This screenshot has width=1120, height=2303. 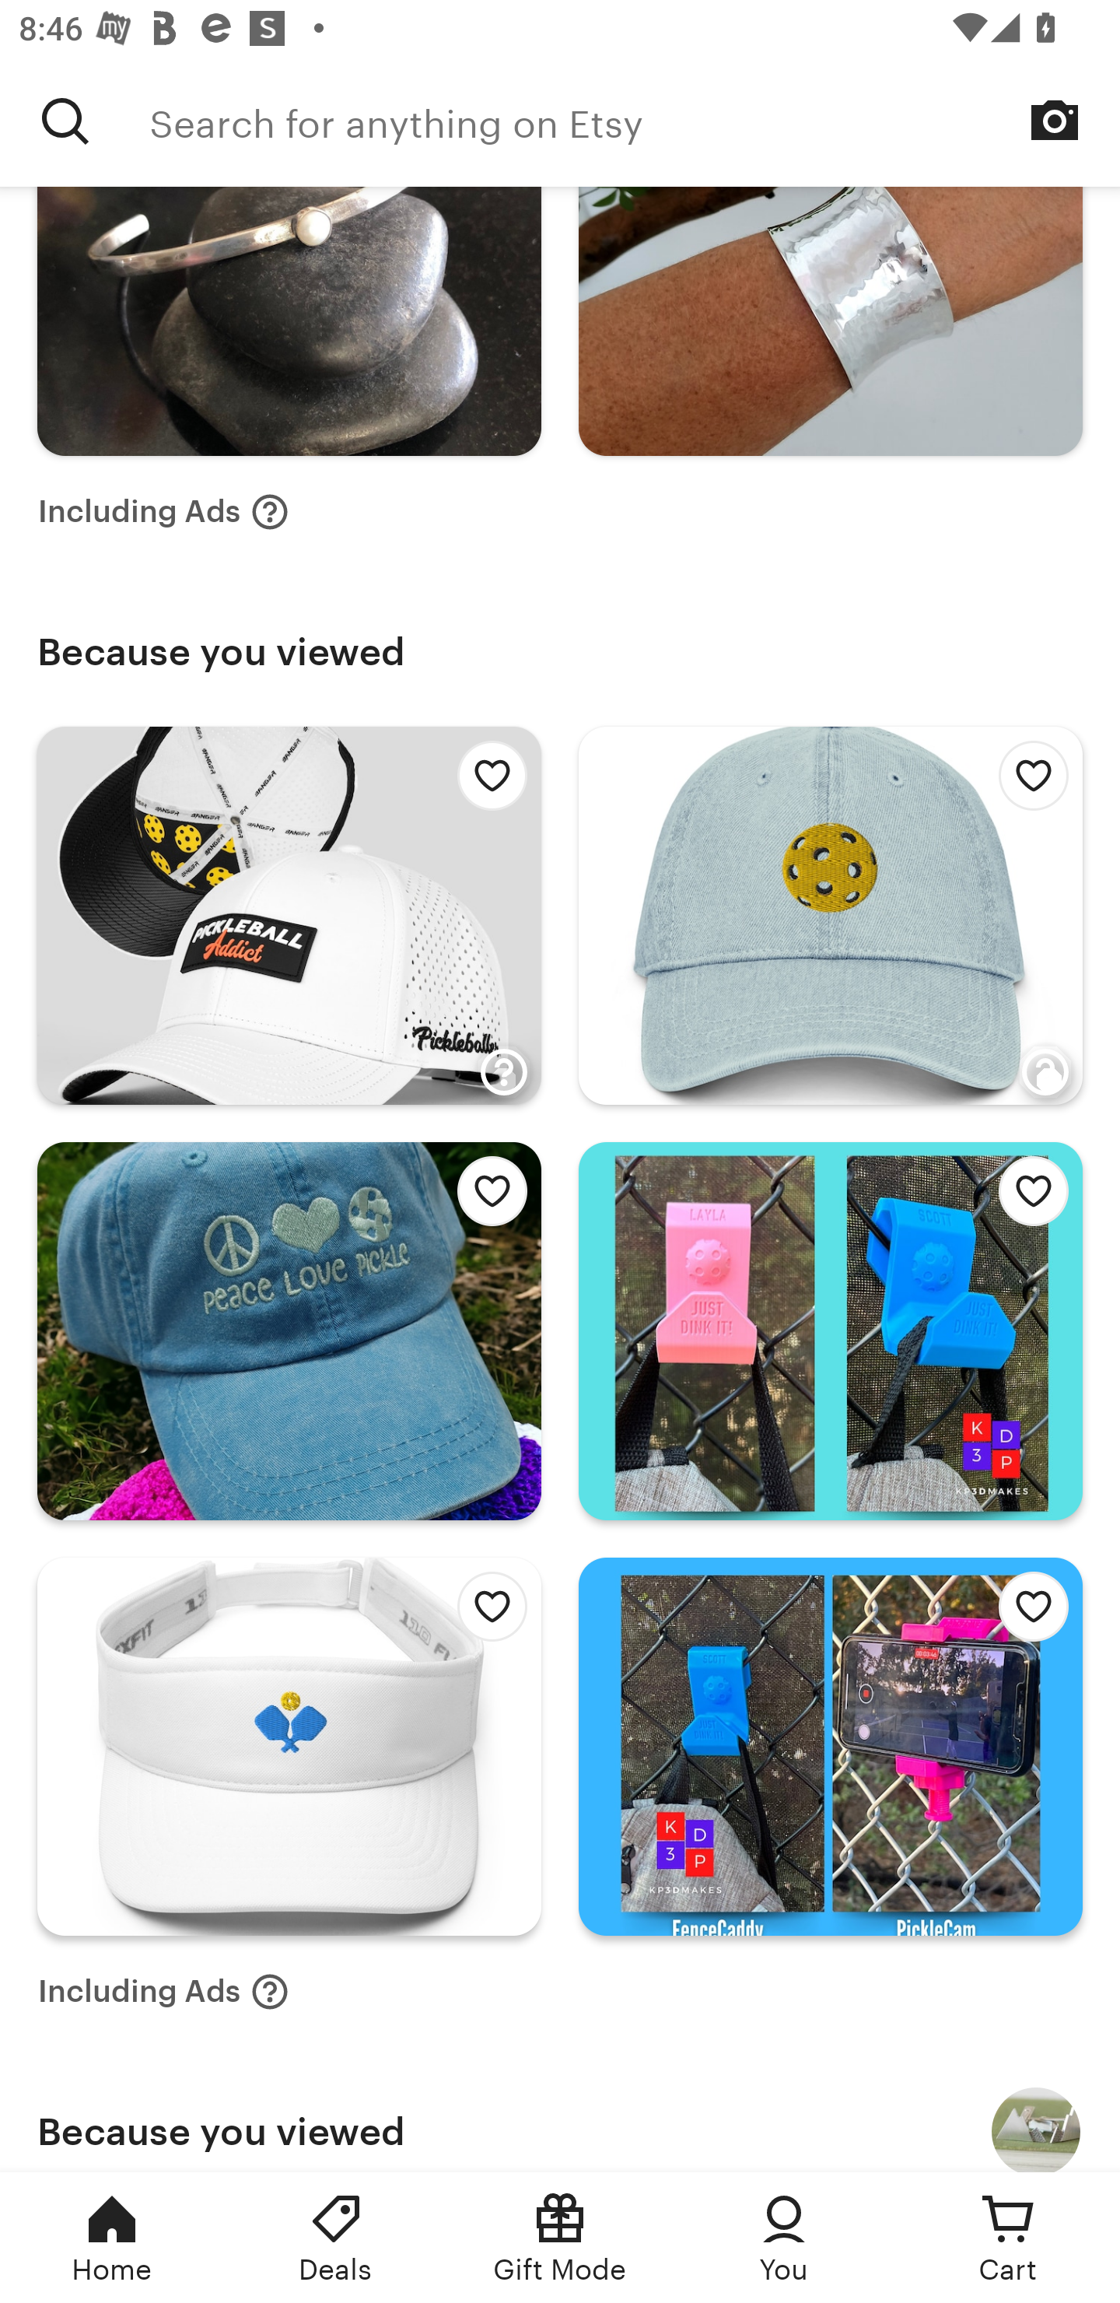 What do you see at coordinates (336, 2238) in the screenshot?
I see `Deals` at bounding box center [336, 2238].